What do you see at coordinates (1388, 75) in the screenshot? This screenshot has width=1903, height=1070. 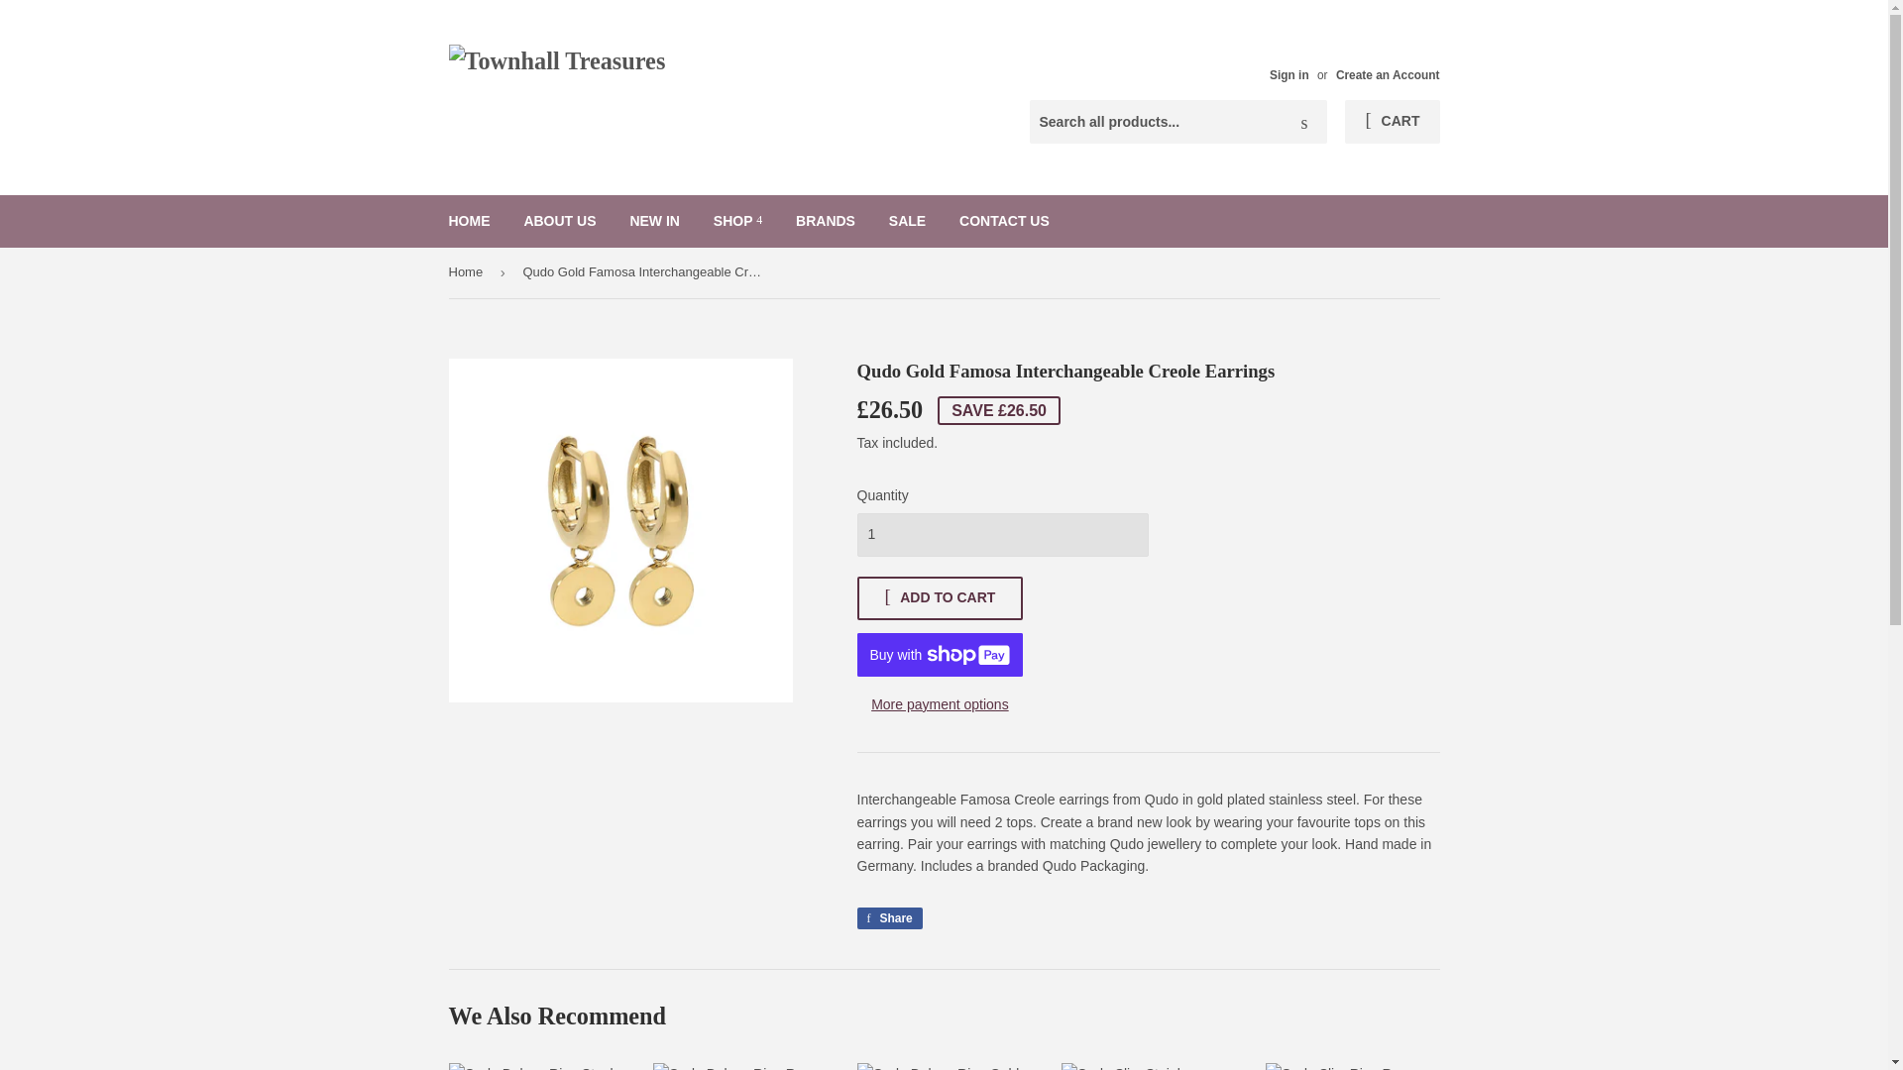 I see `Create an Account` at bounding box center [1388, 75].